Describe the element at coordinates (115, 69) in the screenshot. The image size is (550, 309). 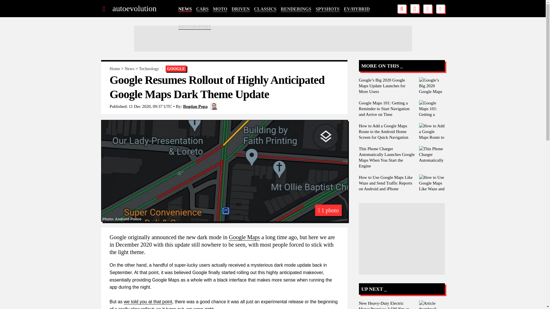
I see `Home` at that location.